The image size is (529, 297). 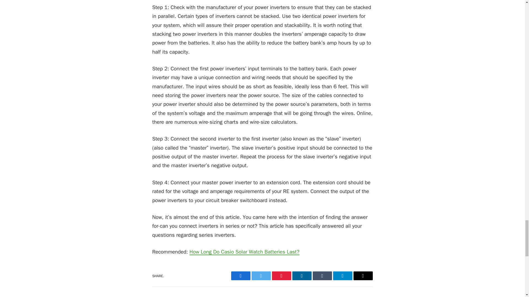 I want to click on Share on Telegram, so click(x=342, y=276).